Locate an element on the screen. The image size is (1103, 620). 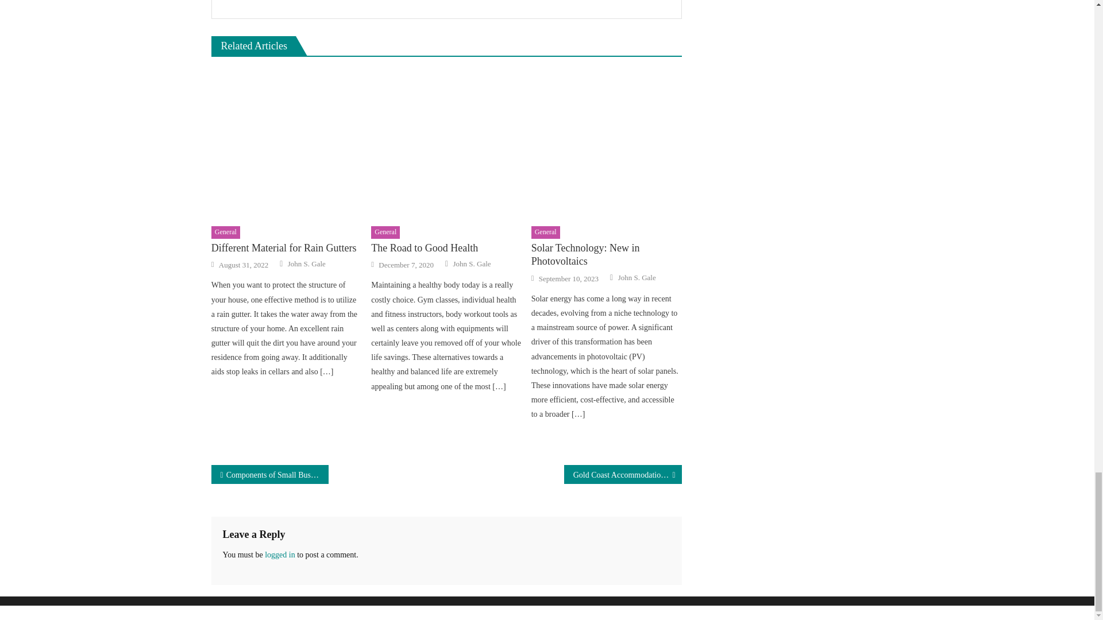
The Road to Good Health is located at coordinates (446, 248).